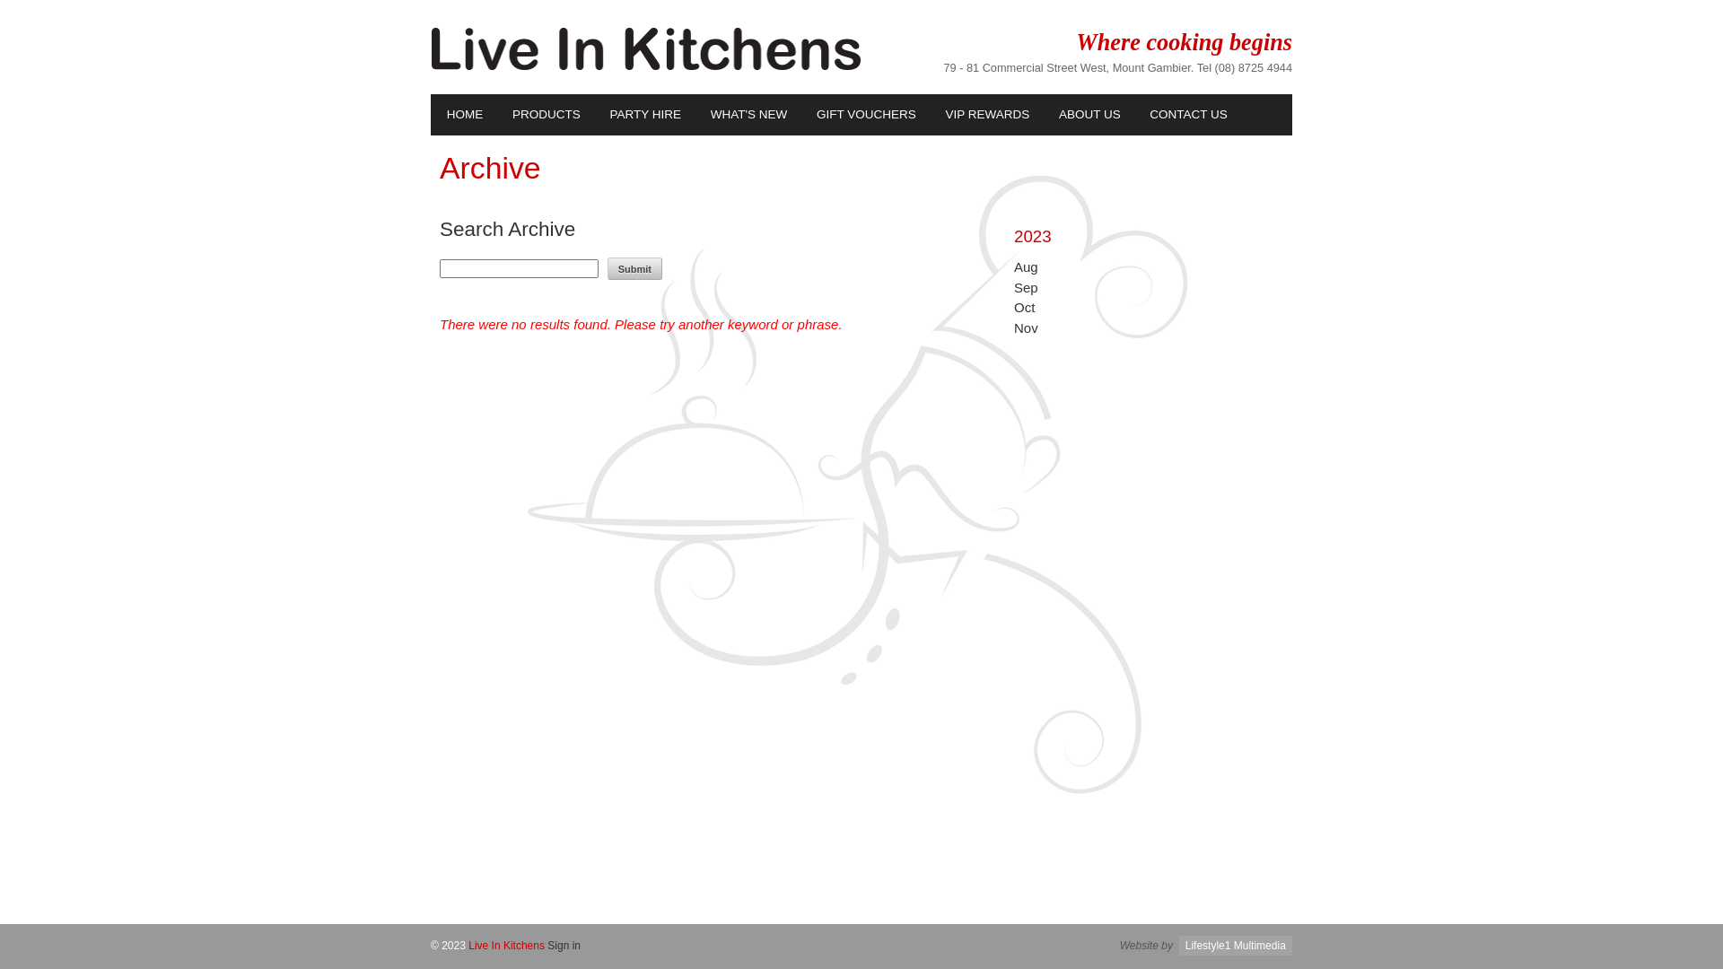  Describe the element at coordinates (1088, 115) in the screenshot. I see `ABOUT US` at that location.